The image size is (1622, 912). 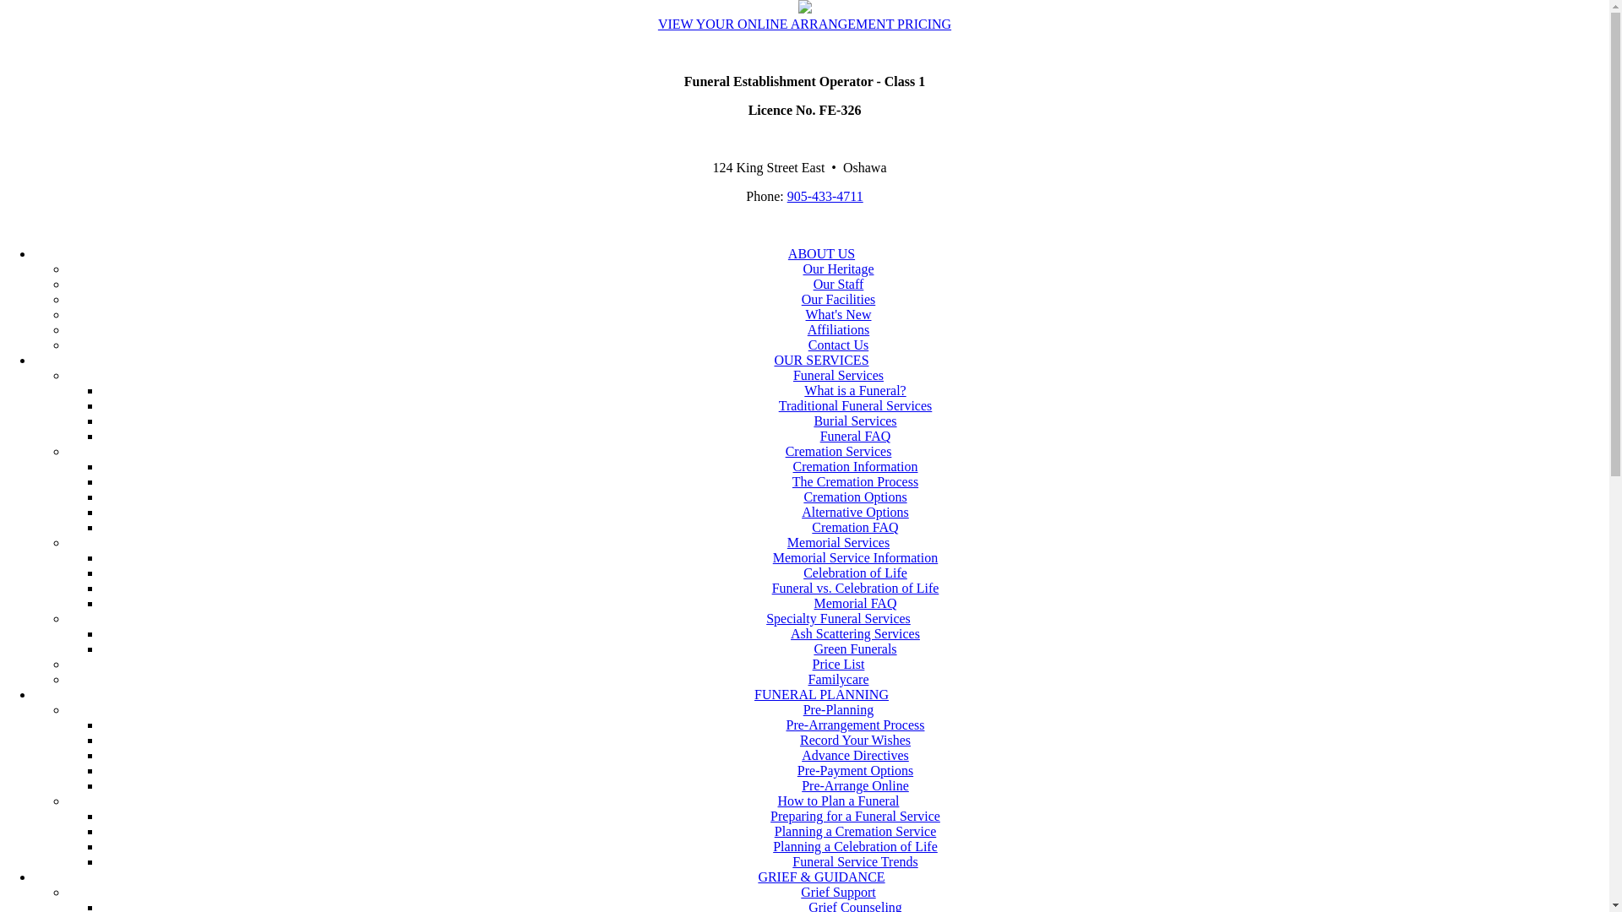 I want to click on Cremation Options, so click(x=855, y=497).